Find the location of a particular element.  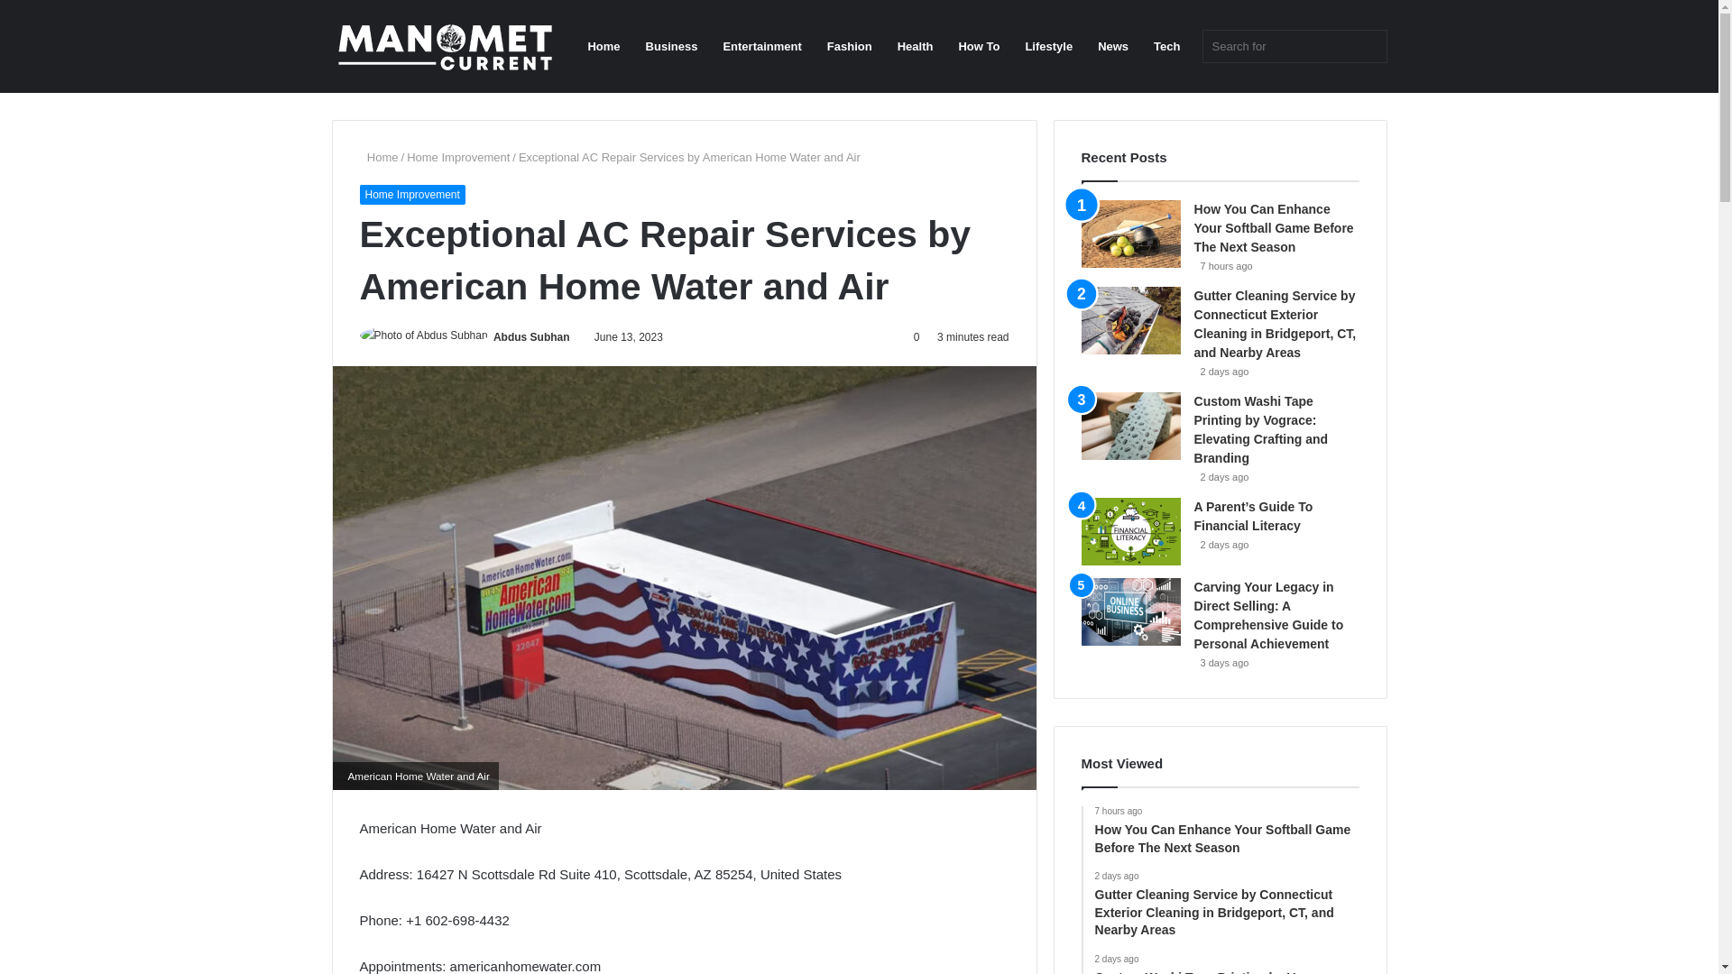

Home is located at coordinates (378, 157).